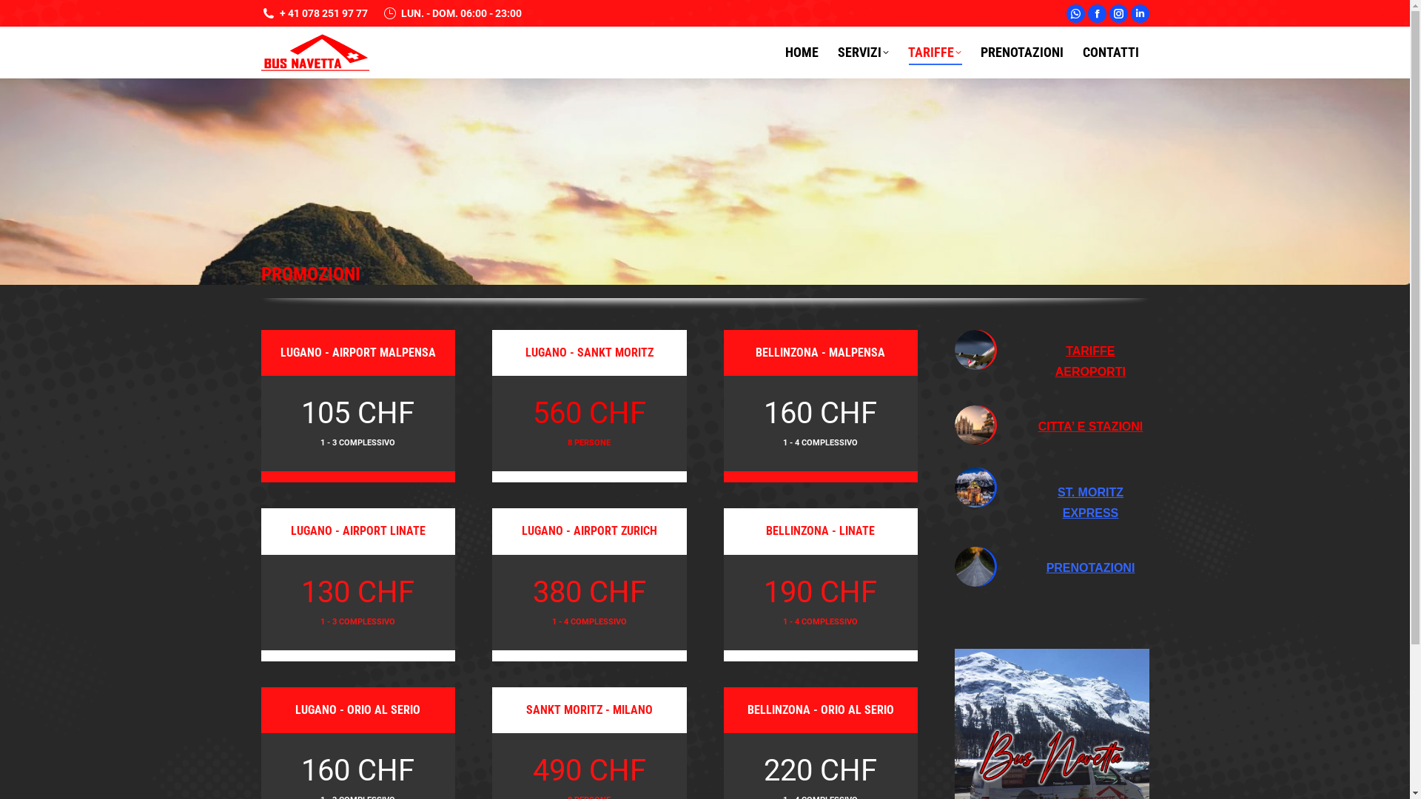 Image resolution: width=1421 pixels, height=799 pixels. I want to click on Facebook page opens in new window, so click(1097, 13).